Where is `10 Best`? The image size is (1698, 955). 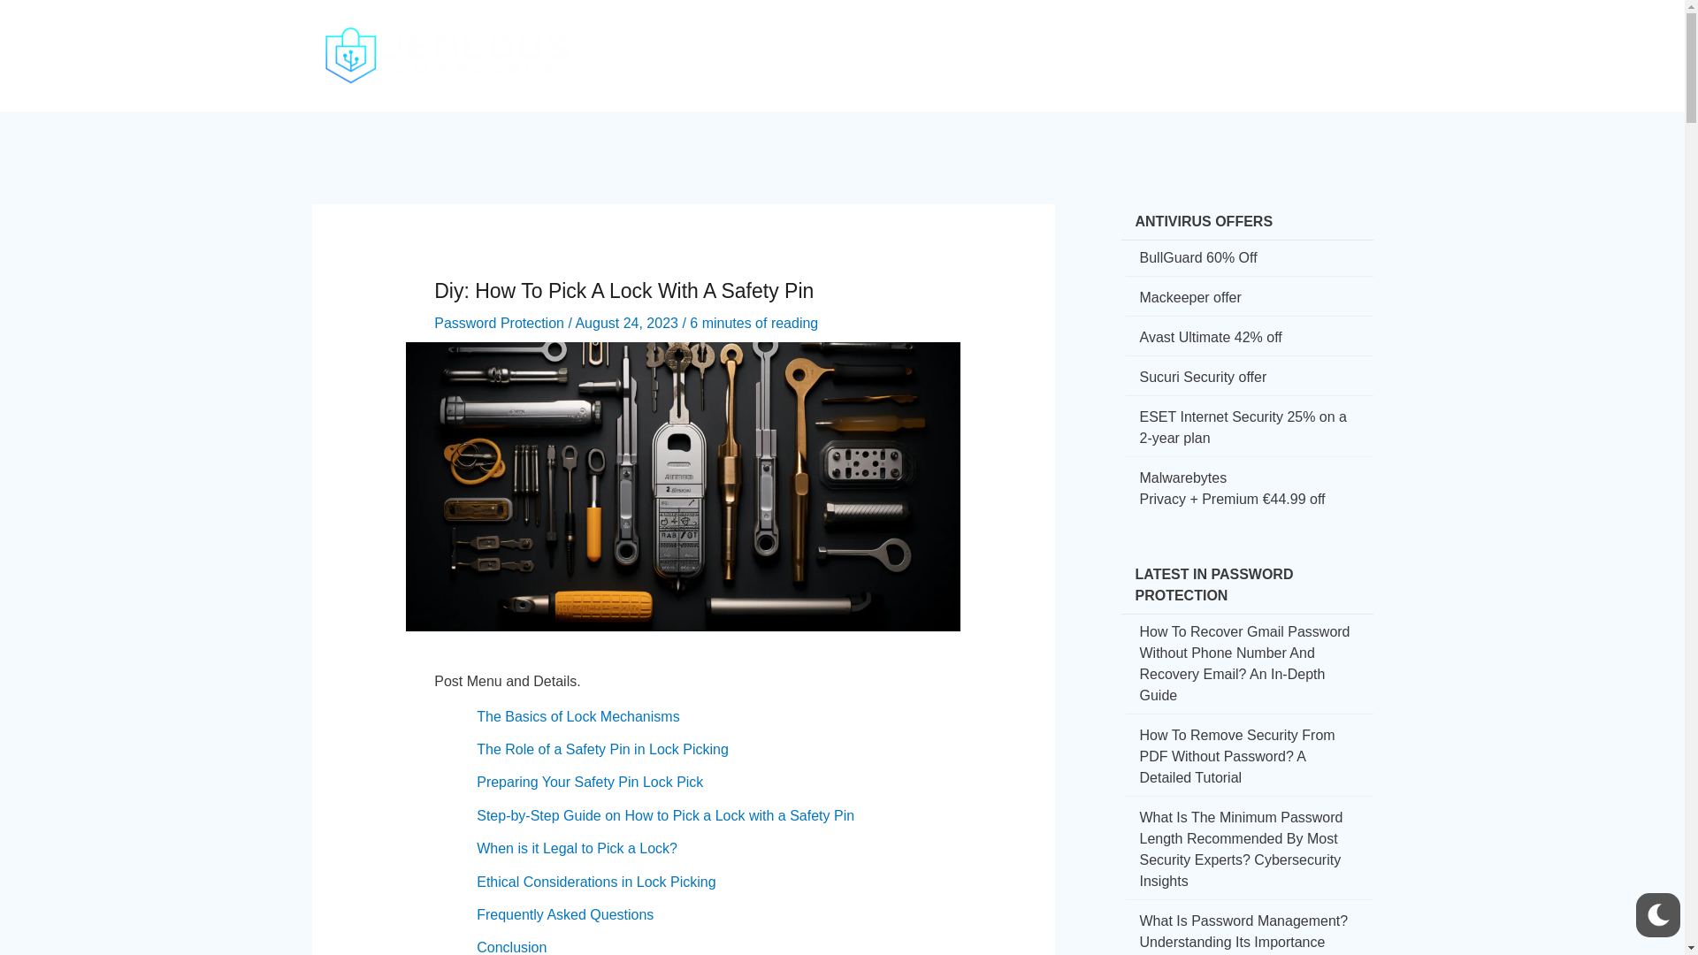
10 Best is located at coordinates (1242, 41).